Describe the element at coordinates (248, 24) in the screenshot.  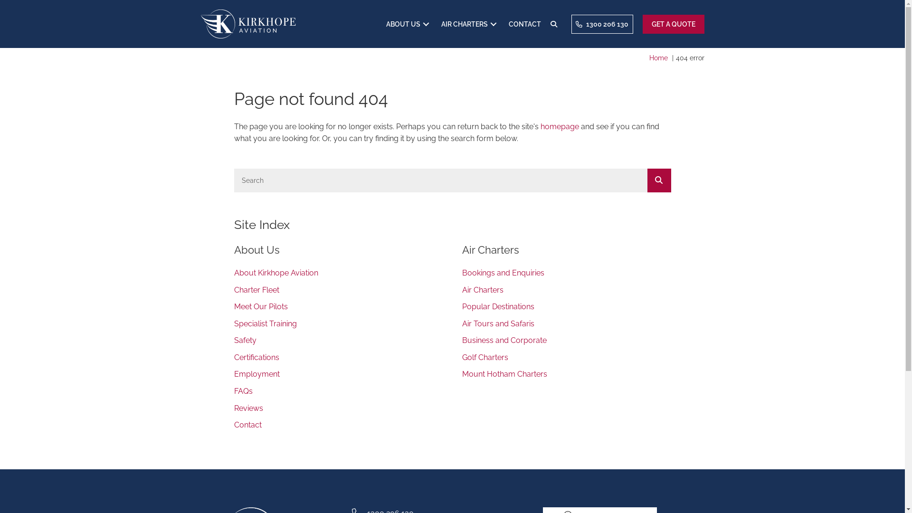
I see `Kirkhope Aviation Logo White` at that location.